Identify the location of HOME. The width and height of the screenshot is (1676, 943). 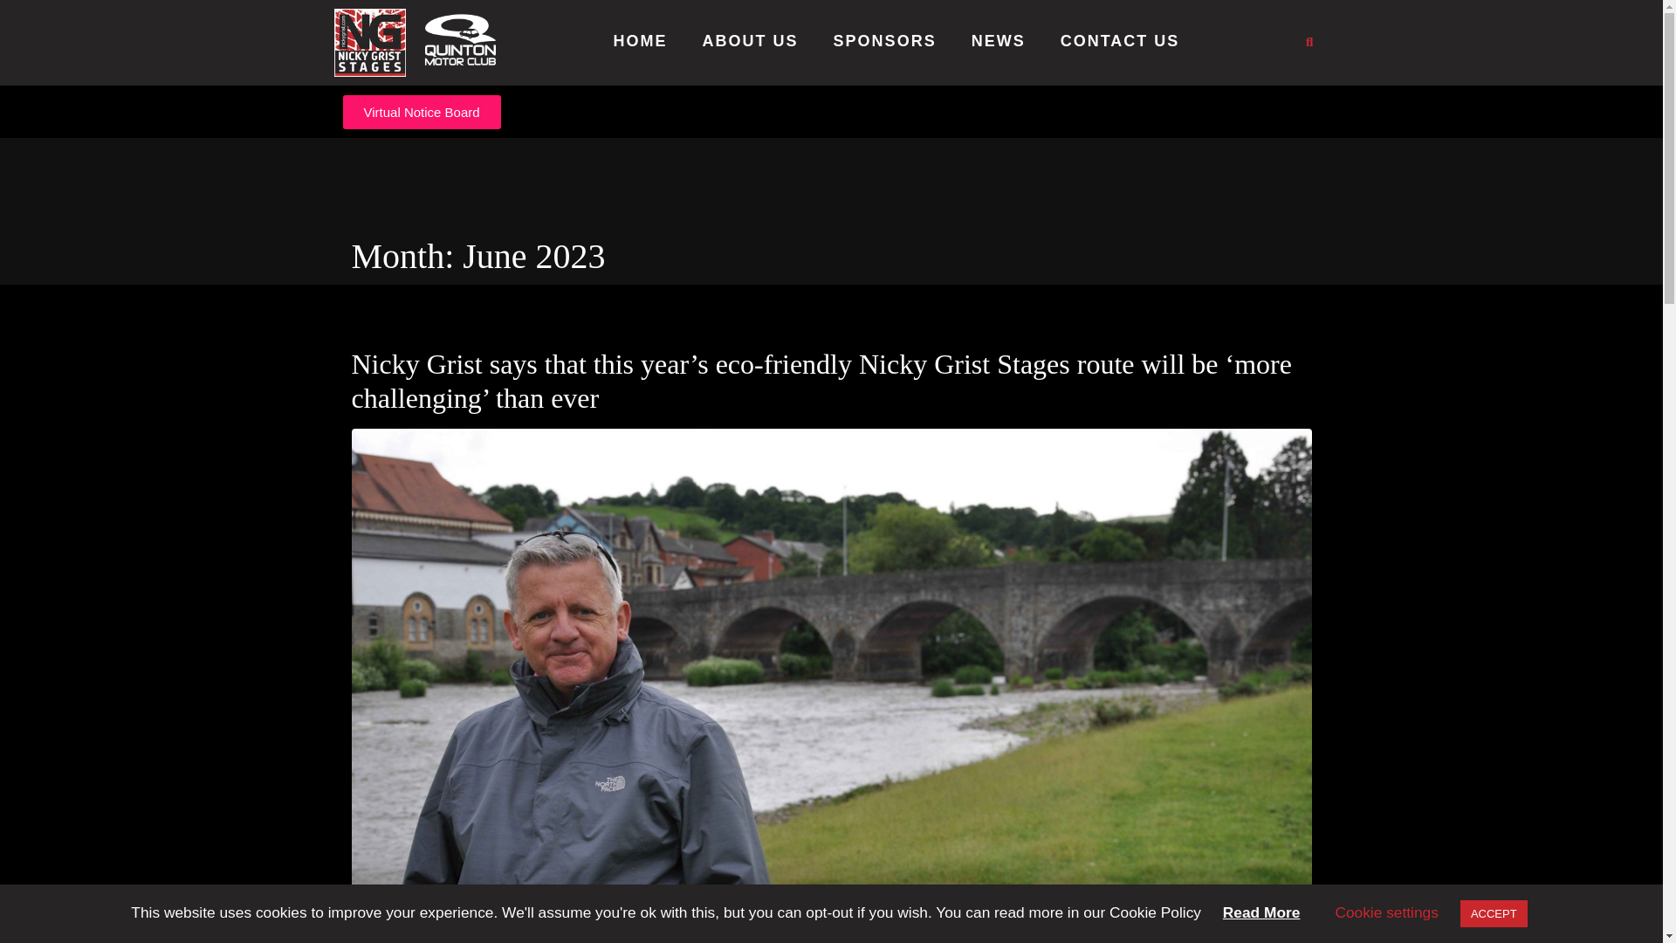
(640, 42).